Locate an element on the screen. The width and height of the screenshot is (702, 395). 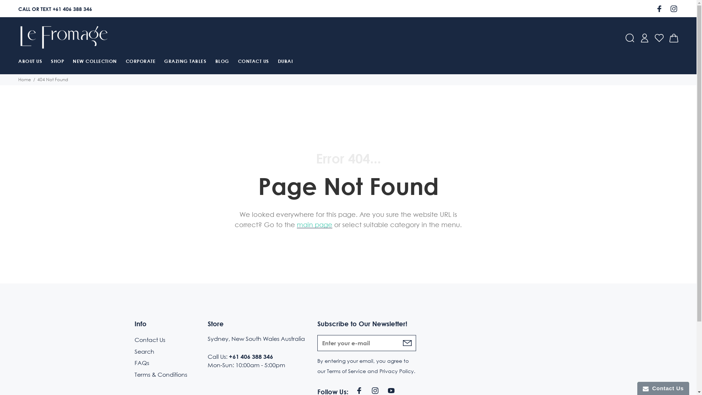
BLOG is located at coordinates (222, 62).